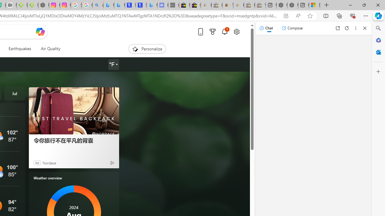 The width and height of the screenshot is (385, 216). Describe the element at coordinates (292, 28) in the screenshot. I see `Compose` at that location.